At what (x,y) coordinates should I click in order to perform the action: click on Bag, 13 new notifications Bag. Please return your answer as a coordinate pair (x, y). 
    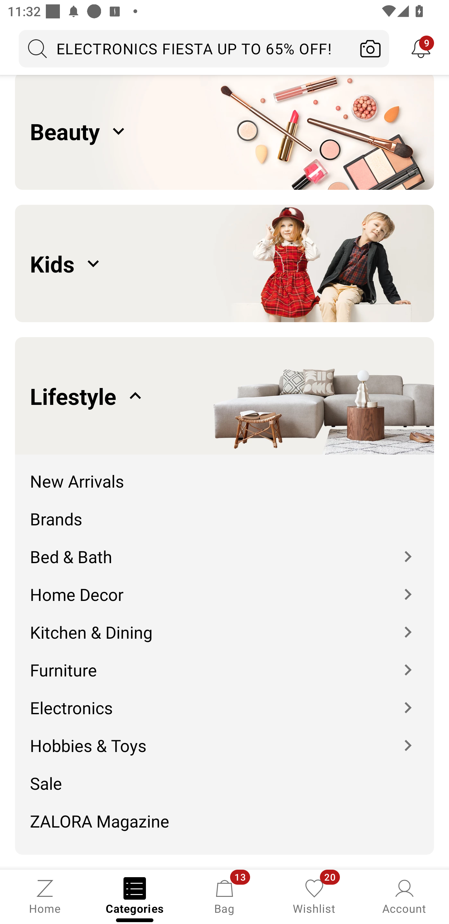
    Looking at the image, I should click on (224, 896).